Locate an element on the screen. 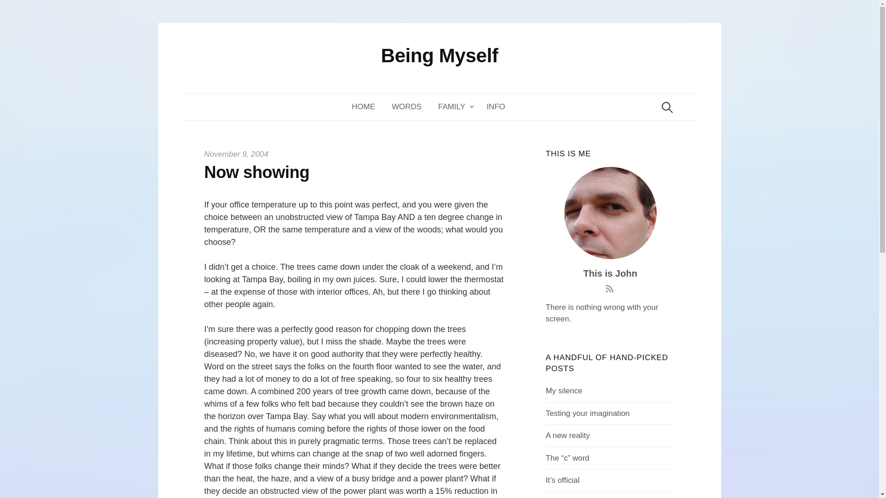  Search is located at coordinates (11, 11).